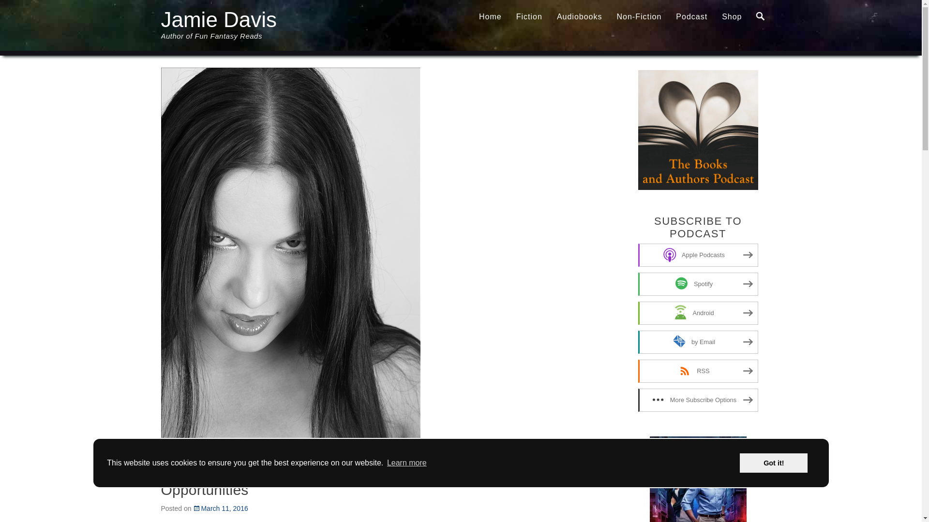  What do you see at coordinates (698, 255) in the screenshot?
I see `Subscribe on Apple Podcasts` at bounding box center [698, 255].